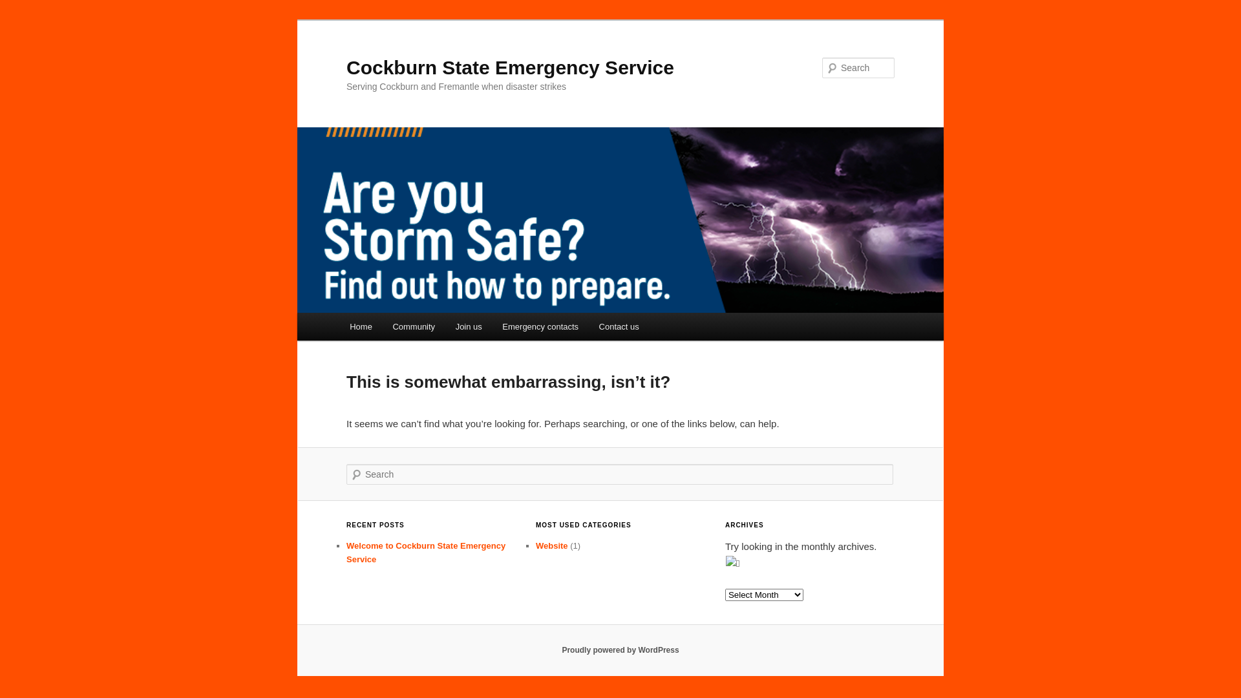 The height and width of the screenshot is (698, 1241). What do you see at coordinates (619, 327) in the screenshot?
I see `Contact us` at bounding box center [619, 327].